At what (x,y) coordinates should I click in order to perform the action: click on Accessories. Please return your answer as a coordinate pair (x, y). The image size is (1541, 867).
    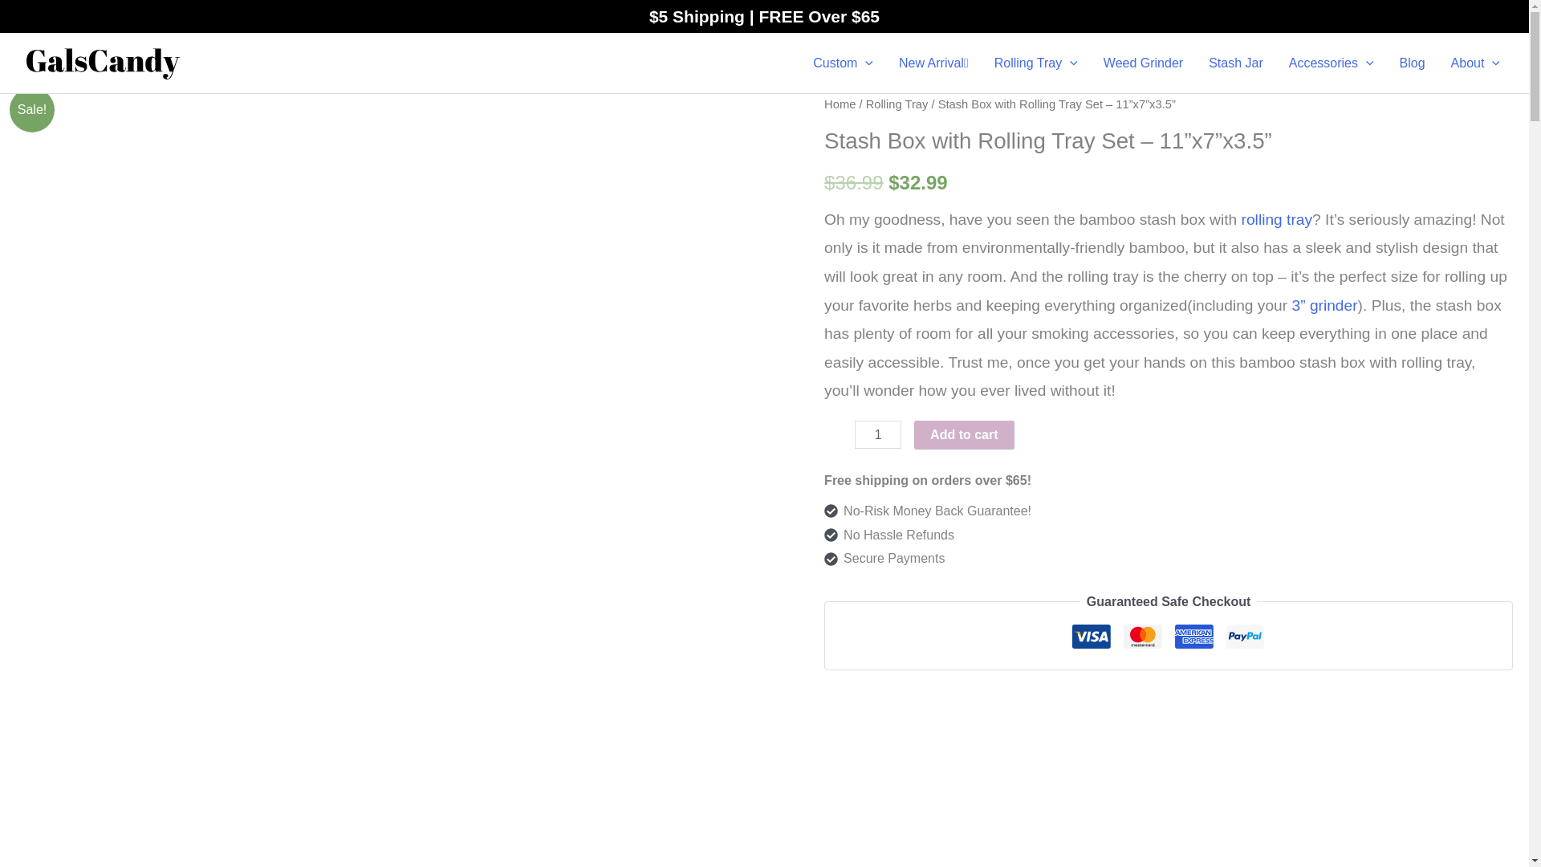
    Looking at the image, I should click on (1331, 63).